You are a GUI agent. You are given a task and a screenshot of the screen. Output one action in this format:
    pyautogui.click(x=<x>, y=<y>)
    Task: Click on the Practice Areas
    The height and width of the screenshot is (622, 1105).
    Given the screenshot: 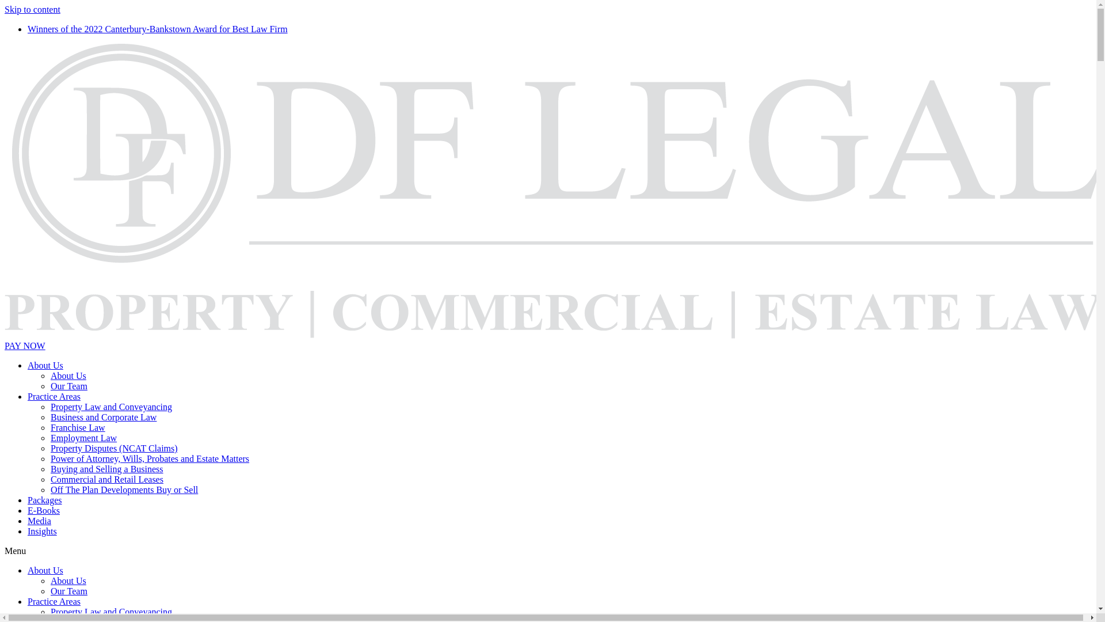 What is the action you would take?
    pyautogui.click(x=54, y=601)
    